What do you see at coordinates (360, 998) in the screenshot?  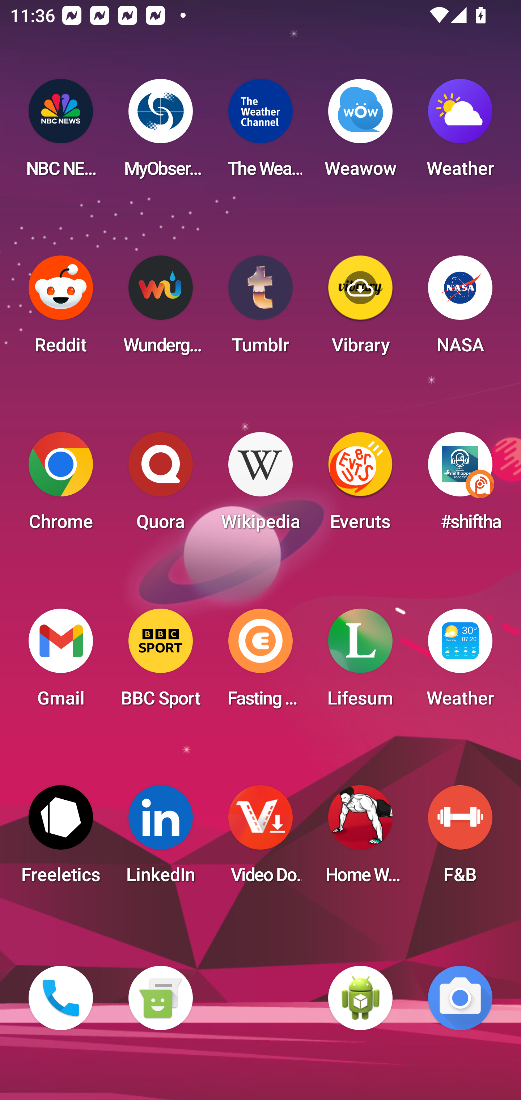 I see `WebView Browser Tester` at bounding box center [360, 998].